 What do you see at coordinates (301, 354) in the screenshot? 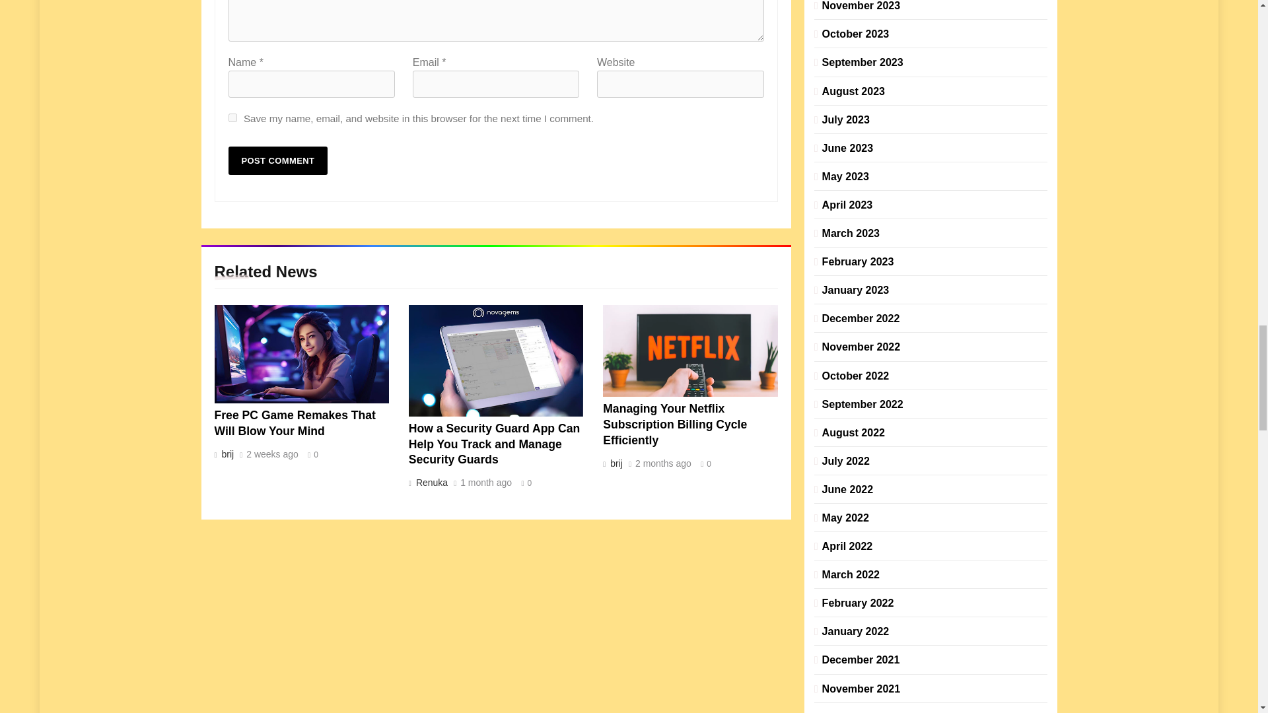
I see `Free PC Game Remakes That Will Blow Your Mind` at bounding box center [301, 354].